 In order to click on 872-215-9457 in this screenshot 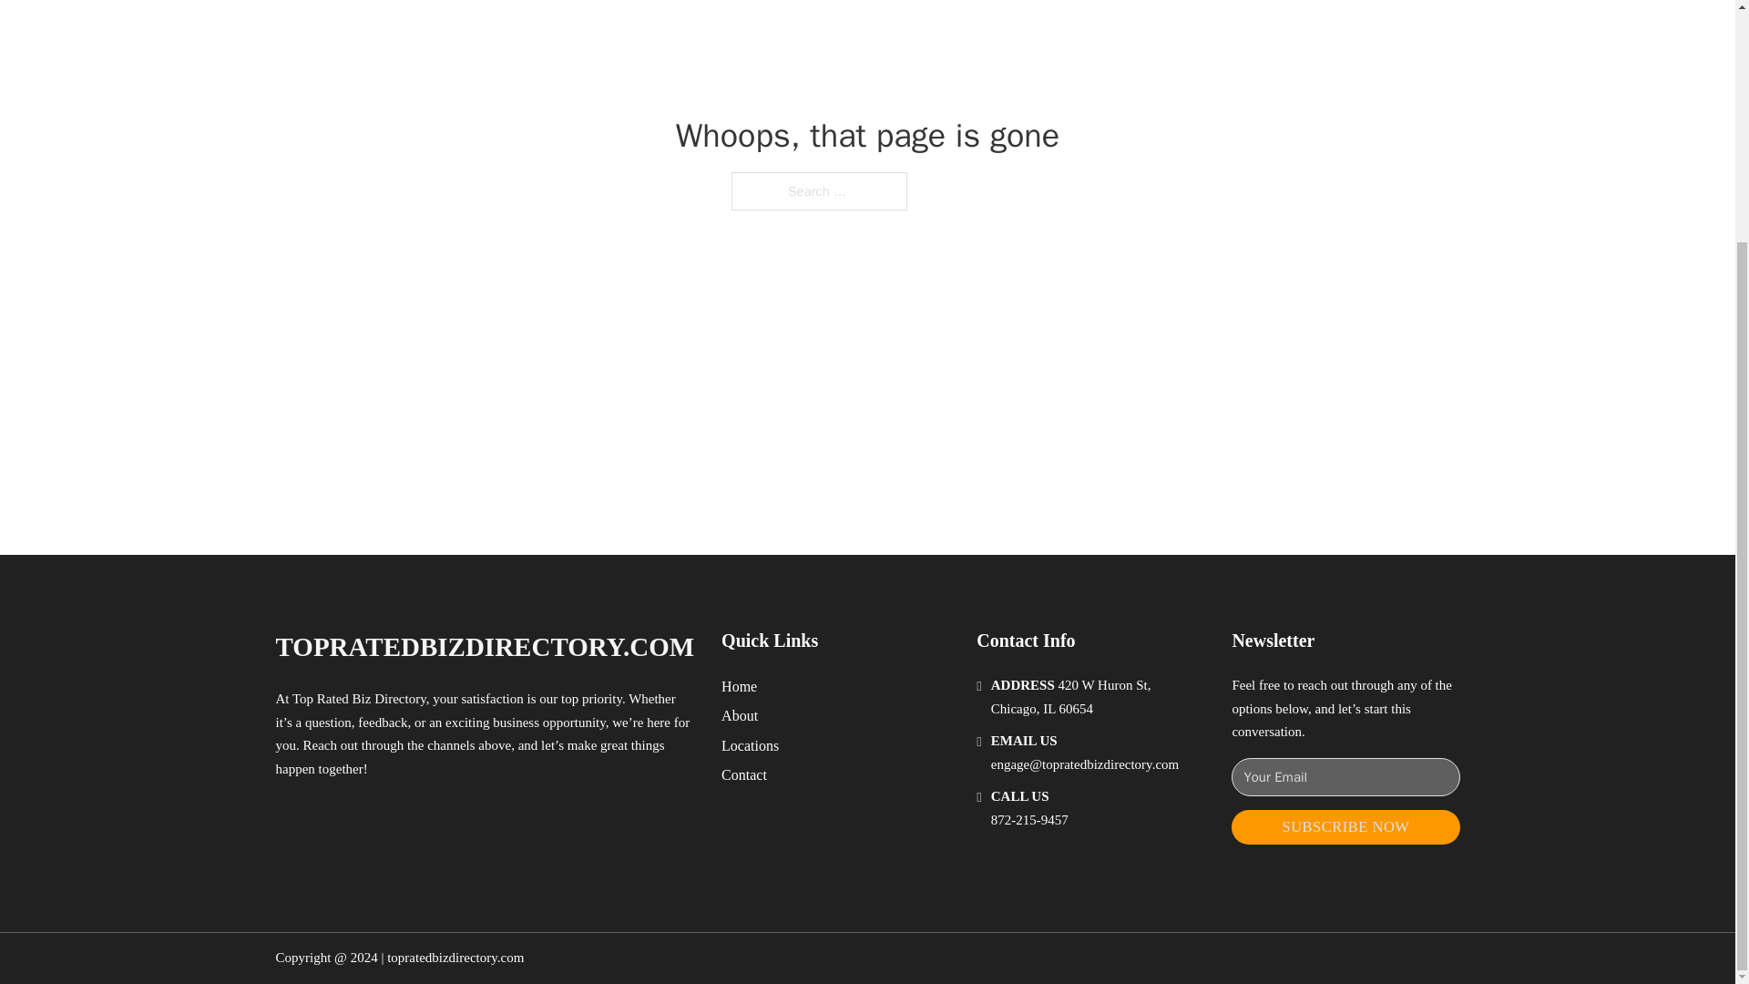, I will do `click(1029, 820)`.